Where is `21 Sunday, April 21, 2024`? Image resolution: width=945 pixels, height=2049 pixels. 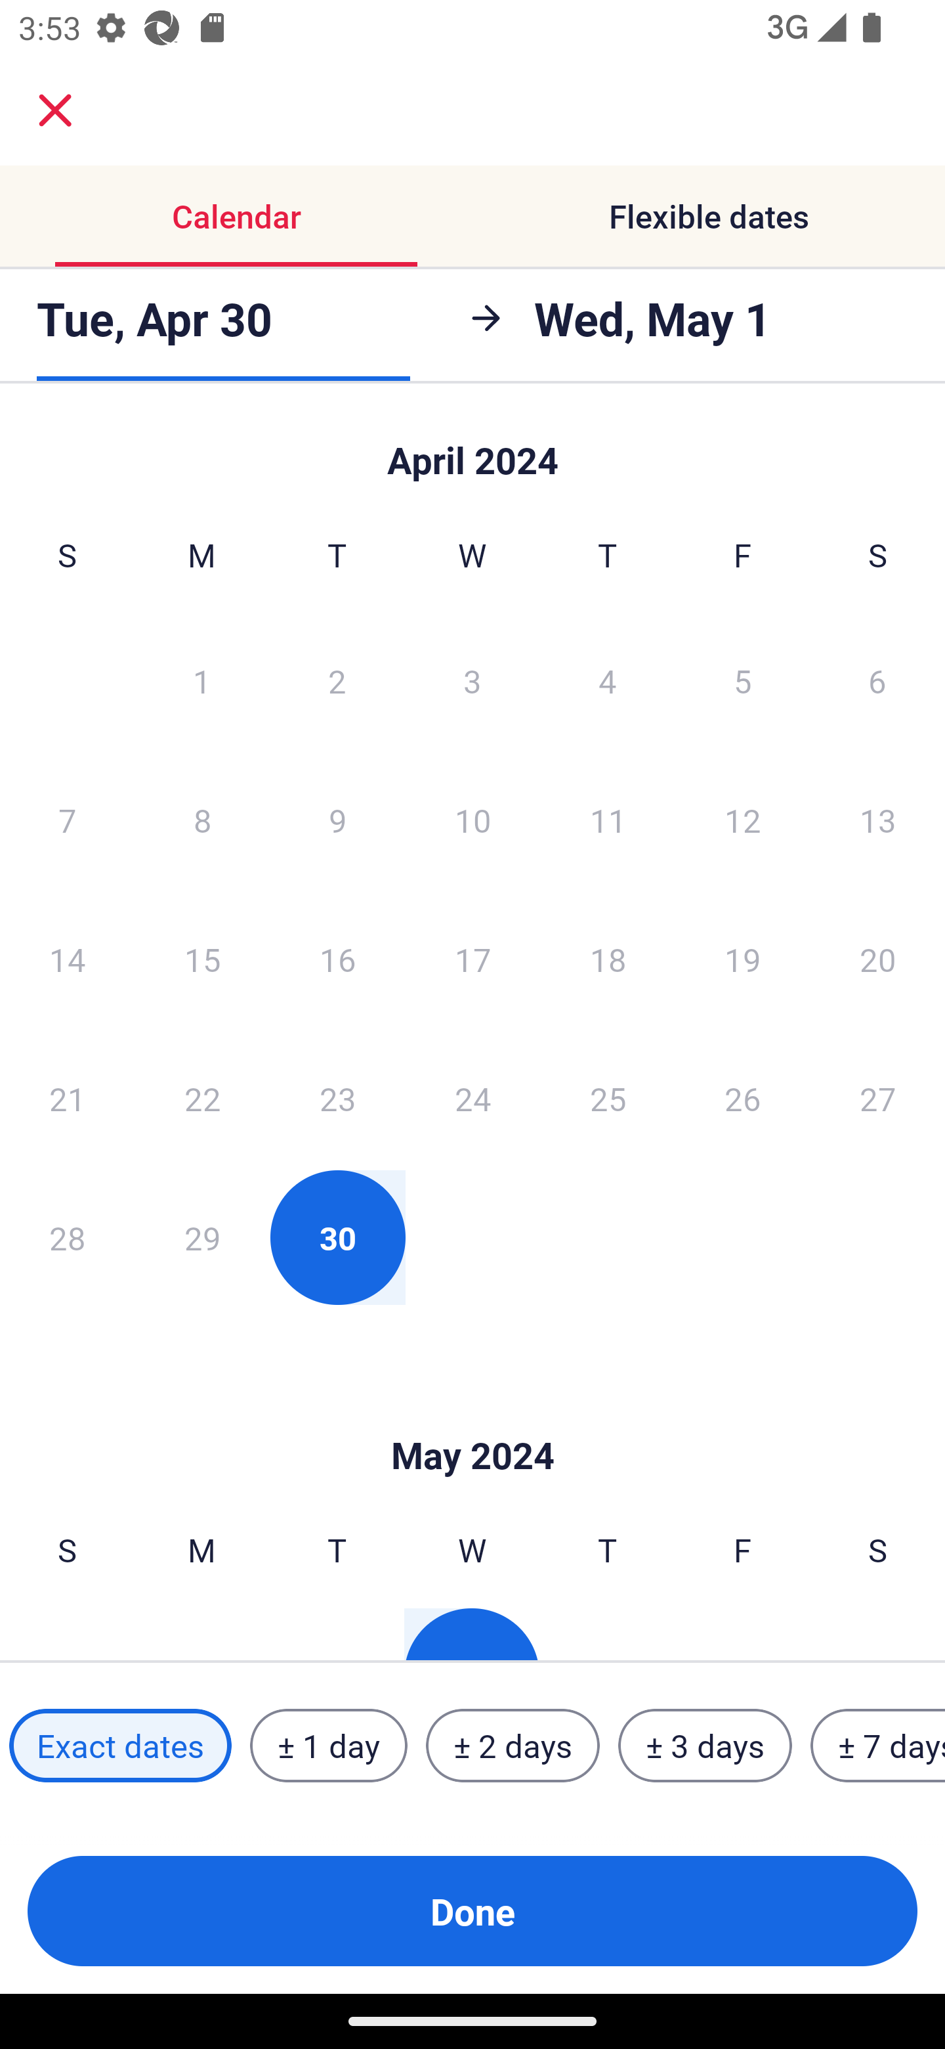
21 Sunday, April 21, 2024 is located at coordinates (67, 1098).